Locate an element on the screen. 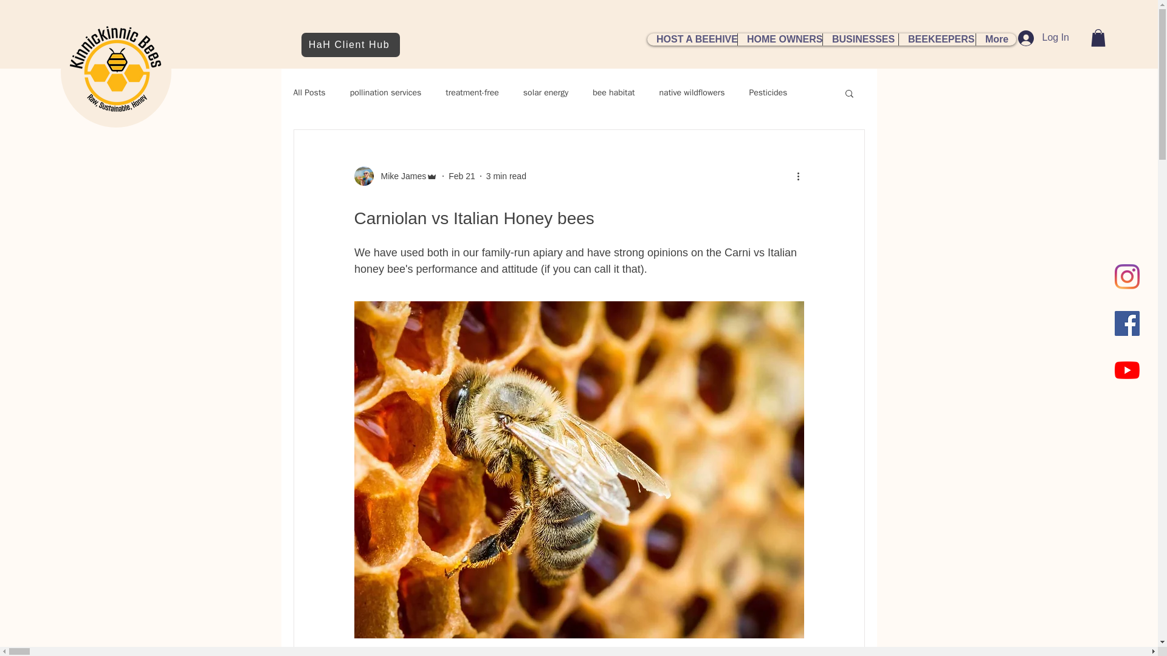 The width and height of the screenshot is (1167, 656). native wildflowers is located at coordinates (692, 92).